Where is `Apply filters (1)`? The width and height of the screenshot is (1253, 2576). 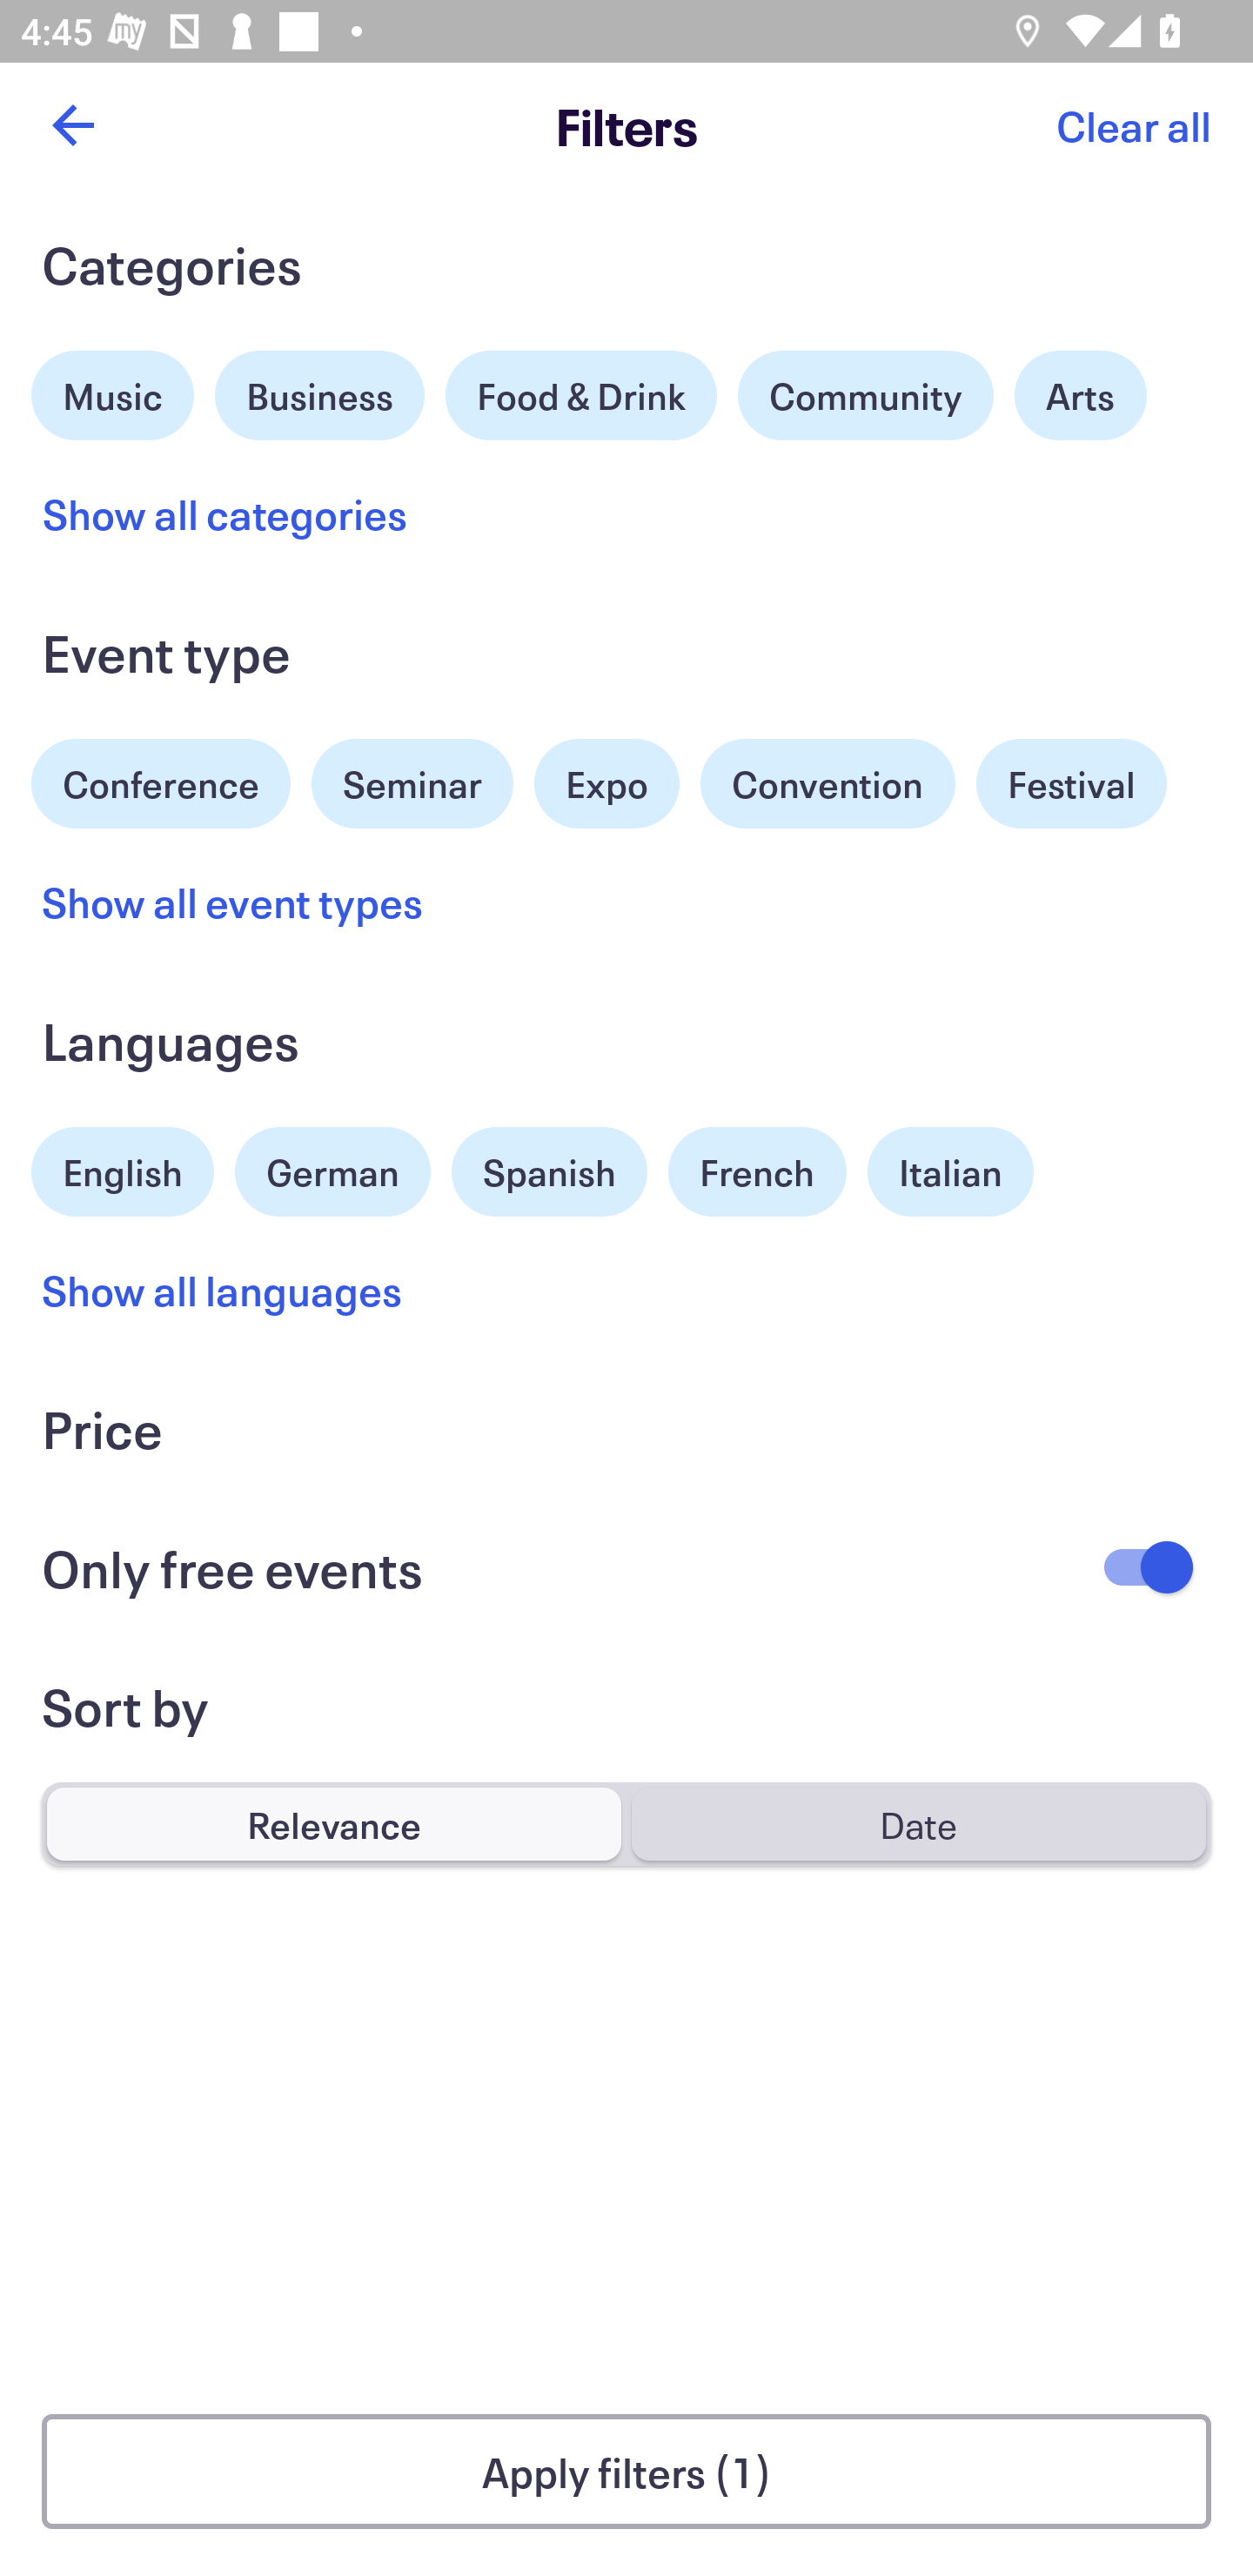
Apply filters (1) is located at coordinates (626, 2472).